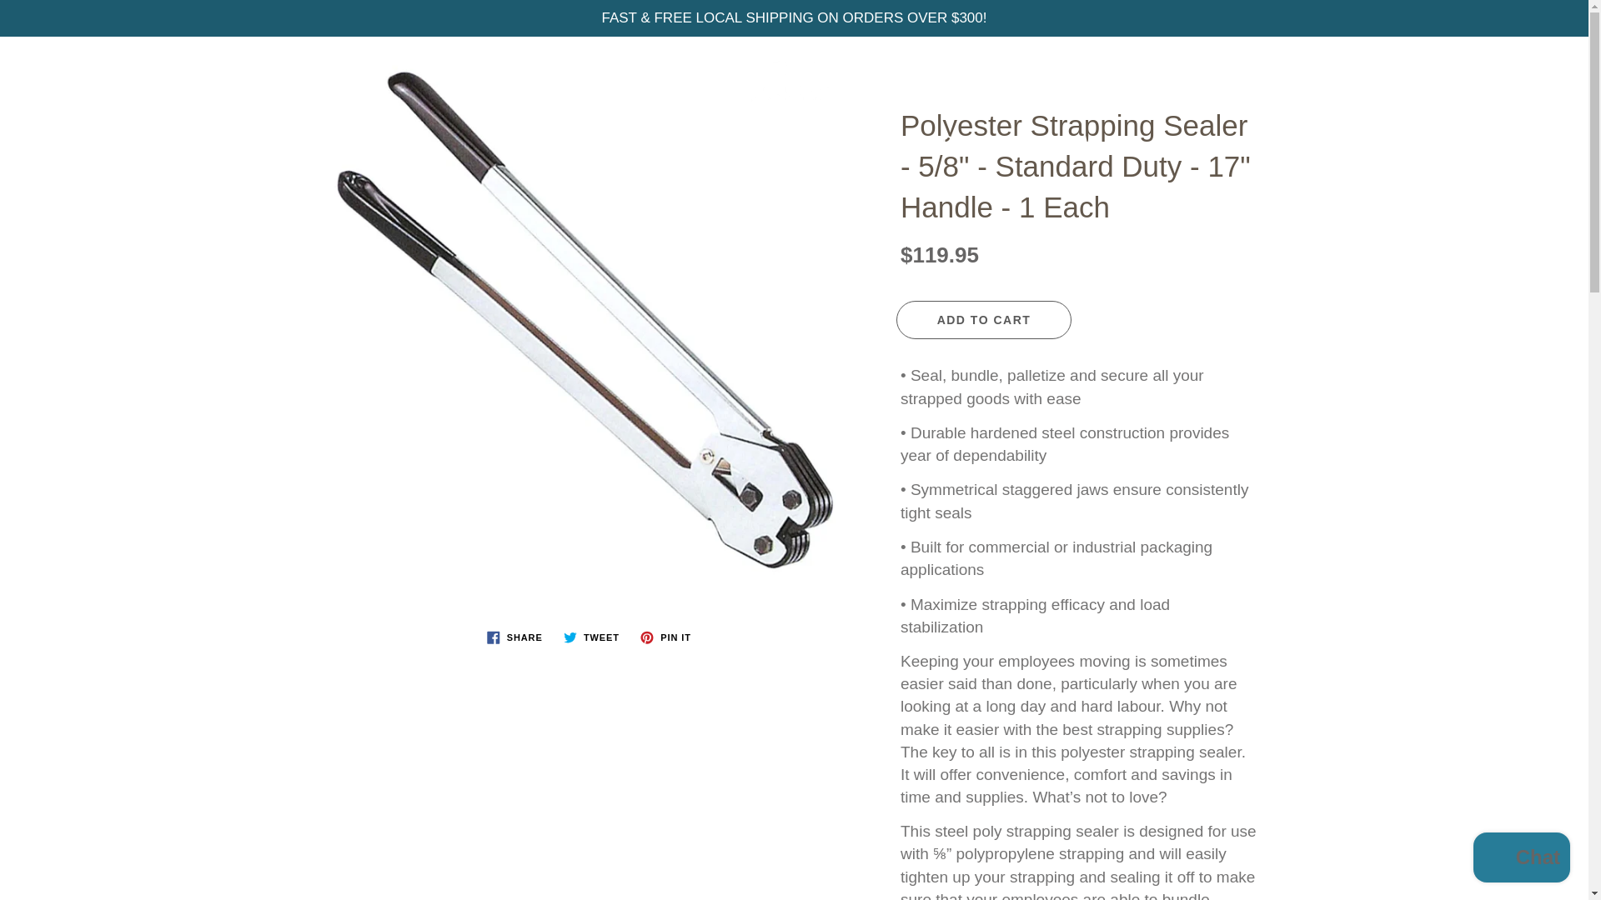 The image size is (1601, 900). What do you see at coordinates (551, 142) in the screenshot?
I see `OUR PRODUCTS` at bounding box center [551, 142].